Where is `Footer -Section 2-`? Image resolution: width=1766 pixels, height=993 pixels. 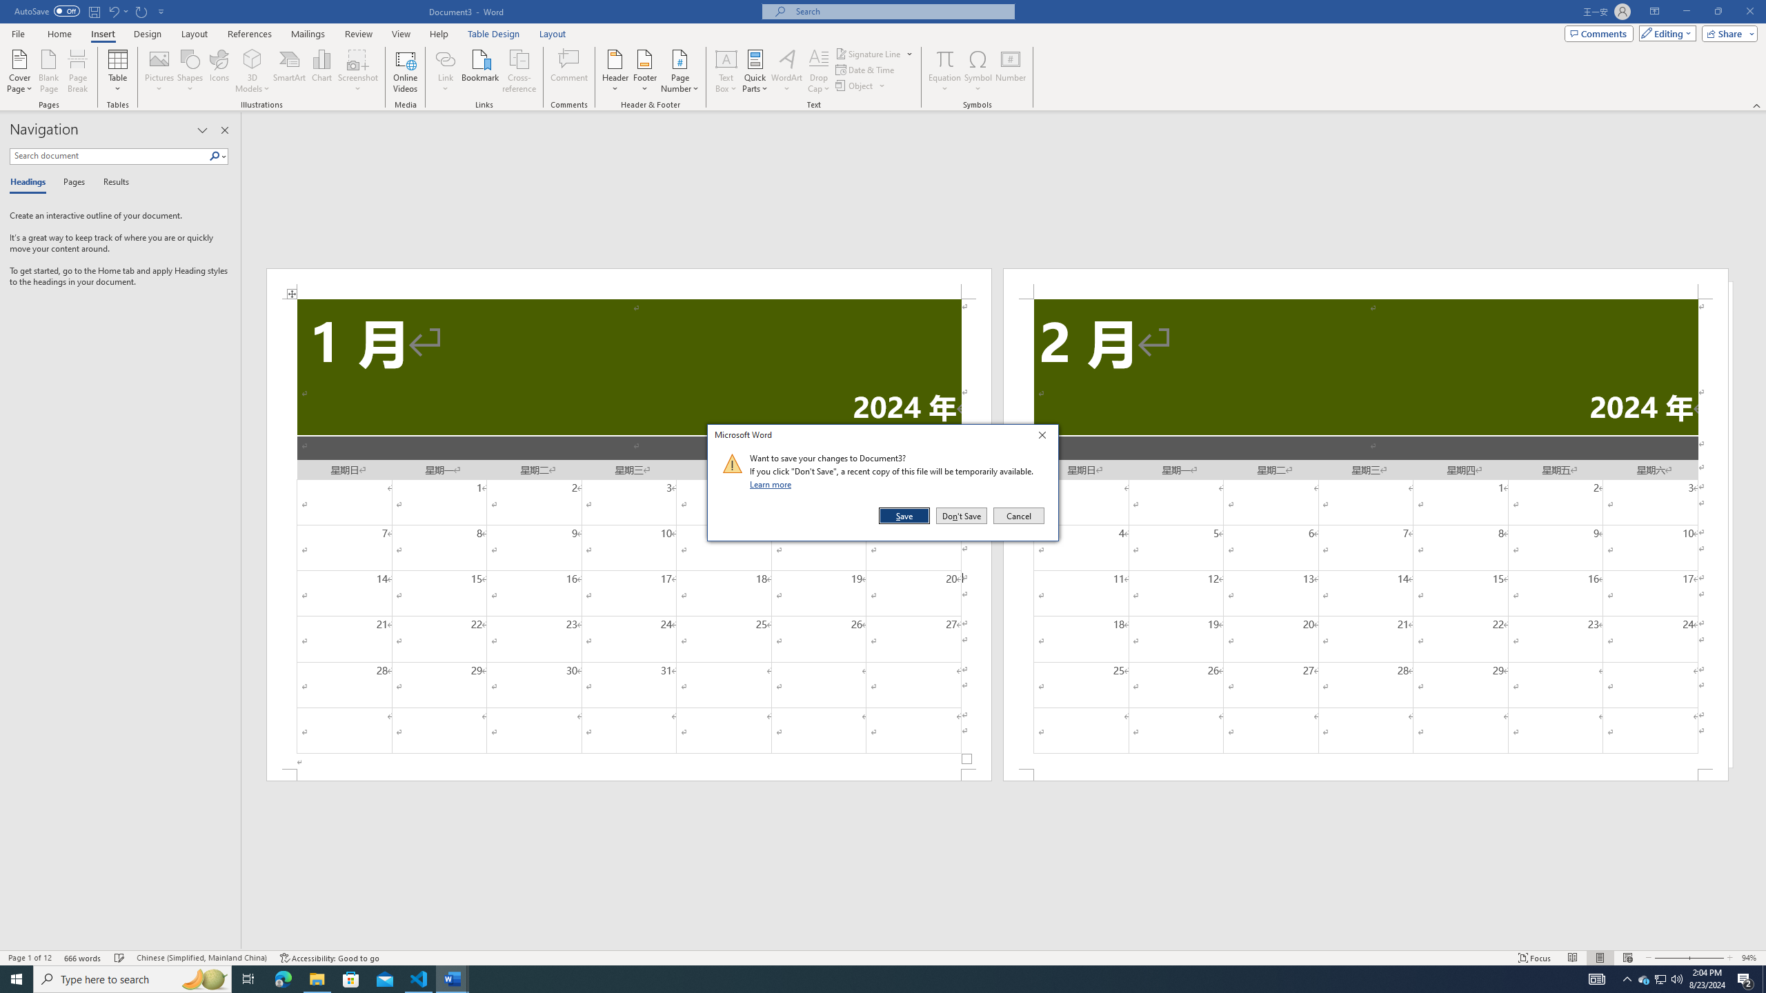 Footer -Section 2- is located at coordinates (1366, 775).